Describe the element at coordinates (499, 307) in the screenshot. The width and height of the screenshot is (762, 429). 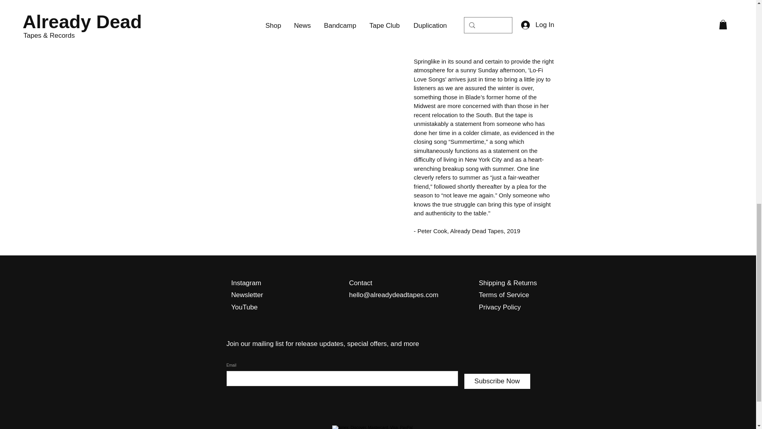
I see `Privacy Policy` at that location.